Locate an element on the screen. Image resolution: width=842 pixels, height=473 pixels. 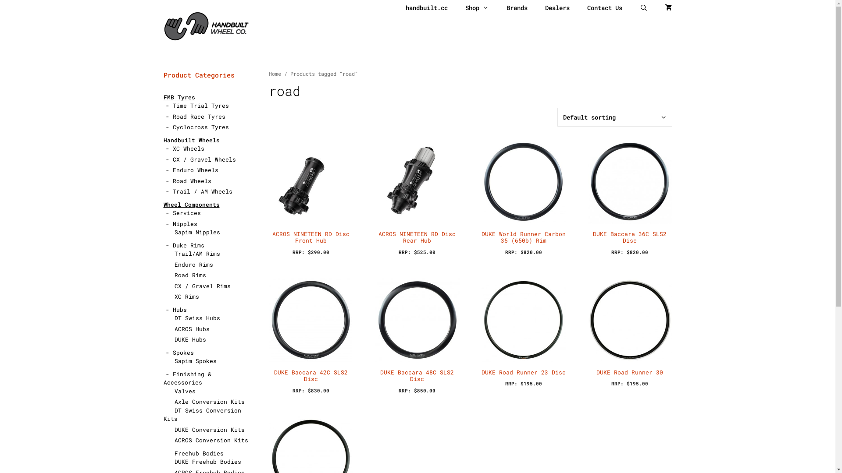
Time Trial Tyres is located at coordinates (201, 106).